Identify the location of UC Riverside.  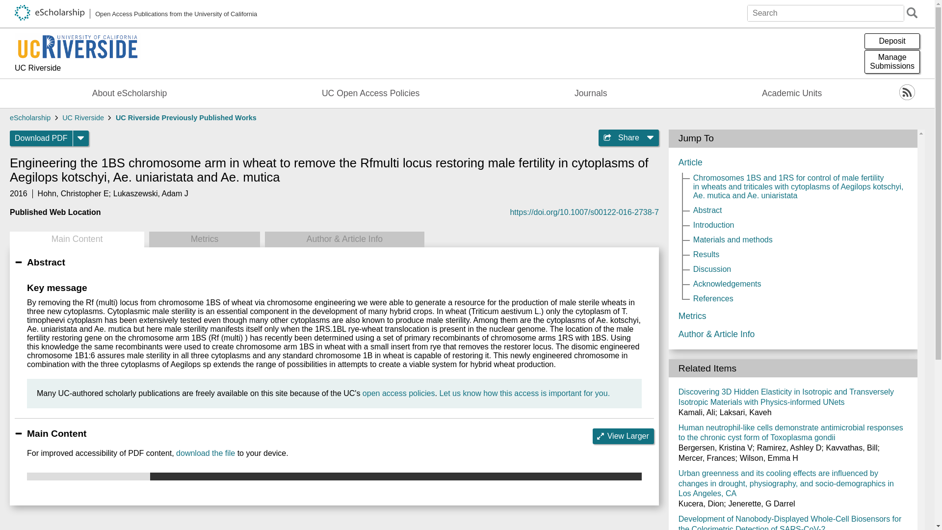
(77, 239).